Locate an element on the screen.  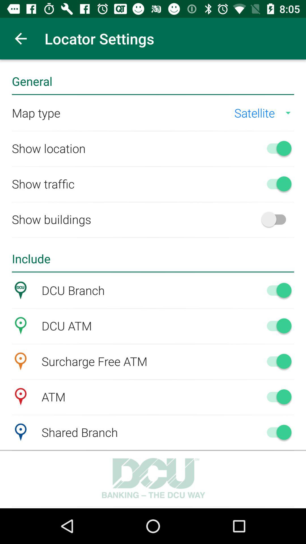
launch the item to the left of the locator settings item is located at coordinates (21, 39).